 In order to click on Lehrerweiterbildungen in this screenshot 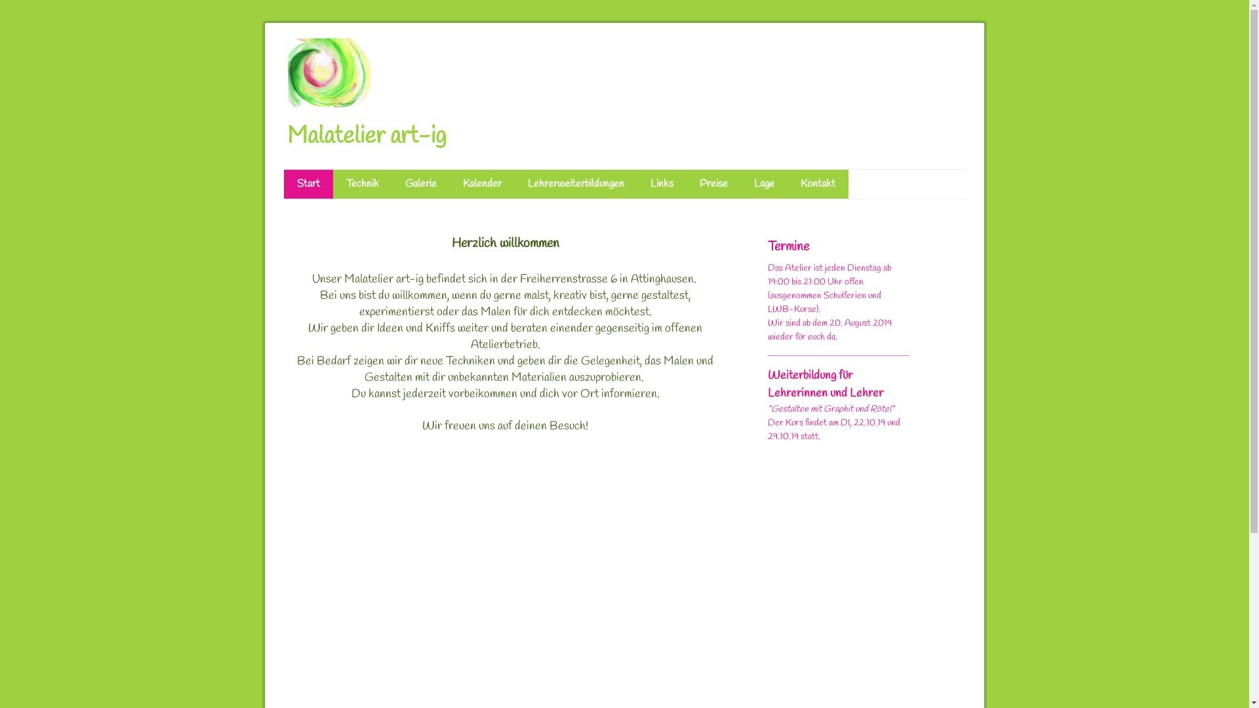, I will do `click(576, 184)`.